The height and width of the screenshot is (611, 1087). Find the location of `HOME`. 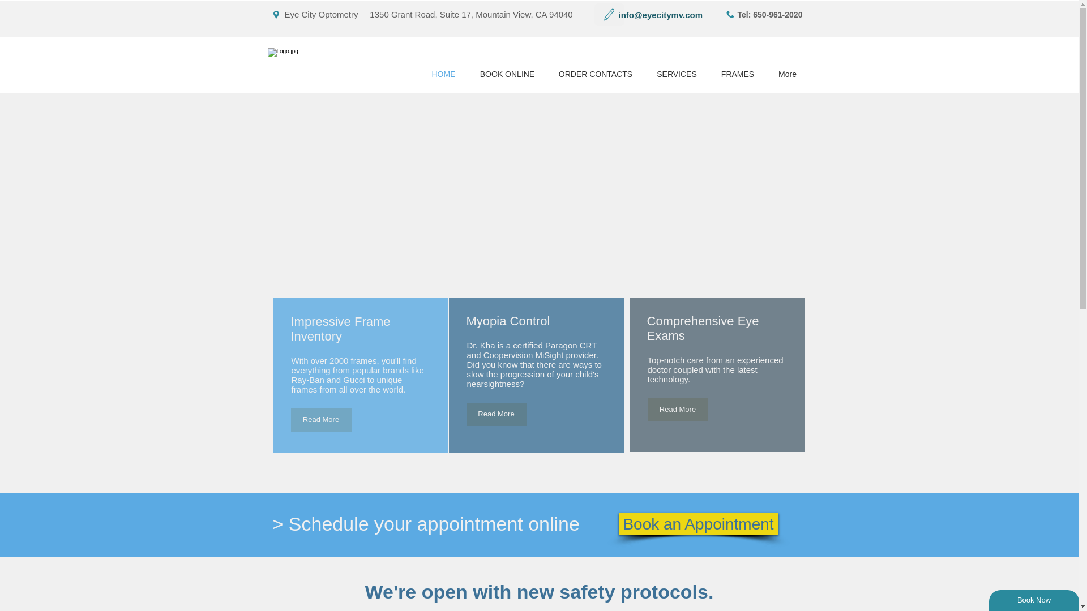

HOME is located at coordinates (443, 75).